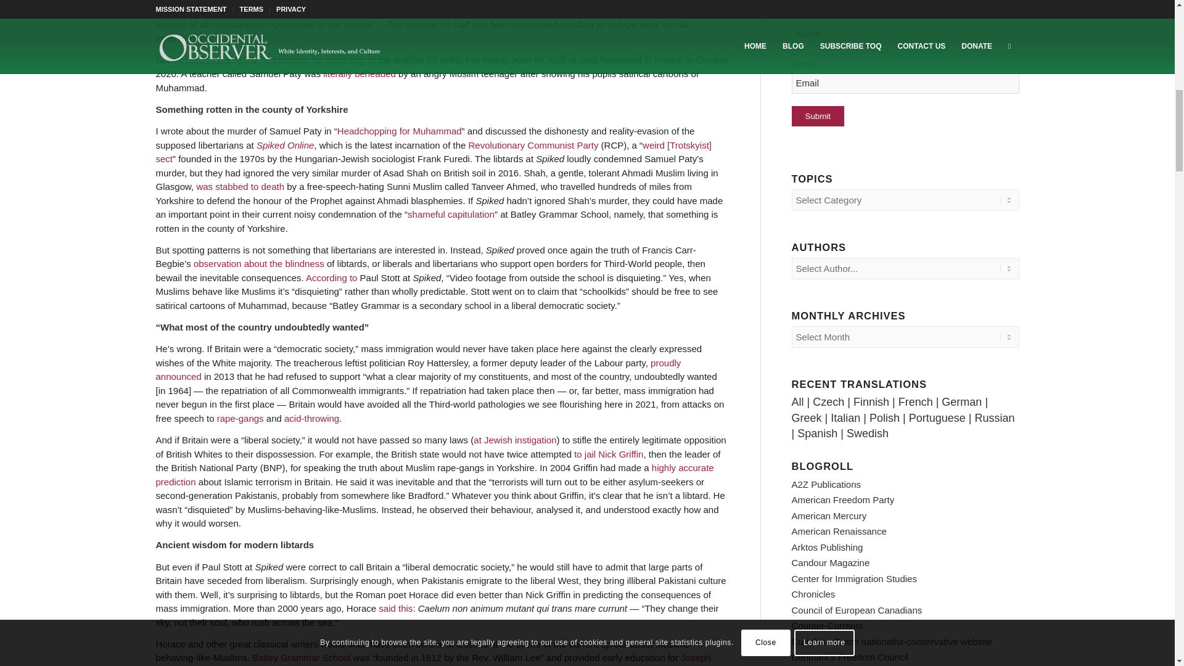  Describe the element at coordinates (533, 145) in the screenshot. I see `Revolutionary Communist Party` at that location.